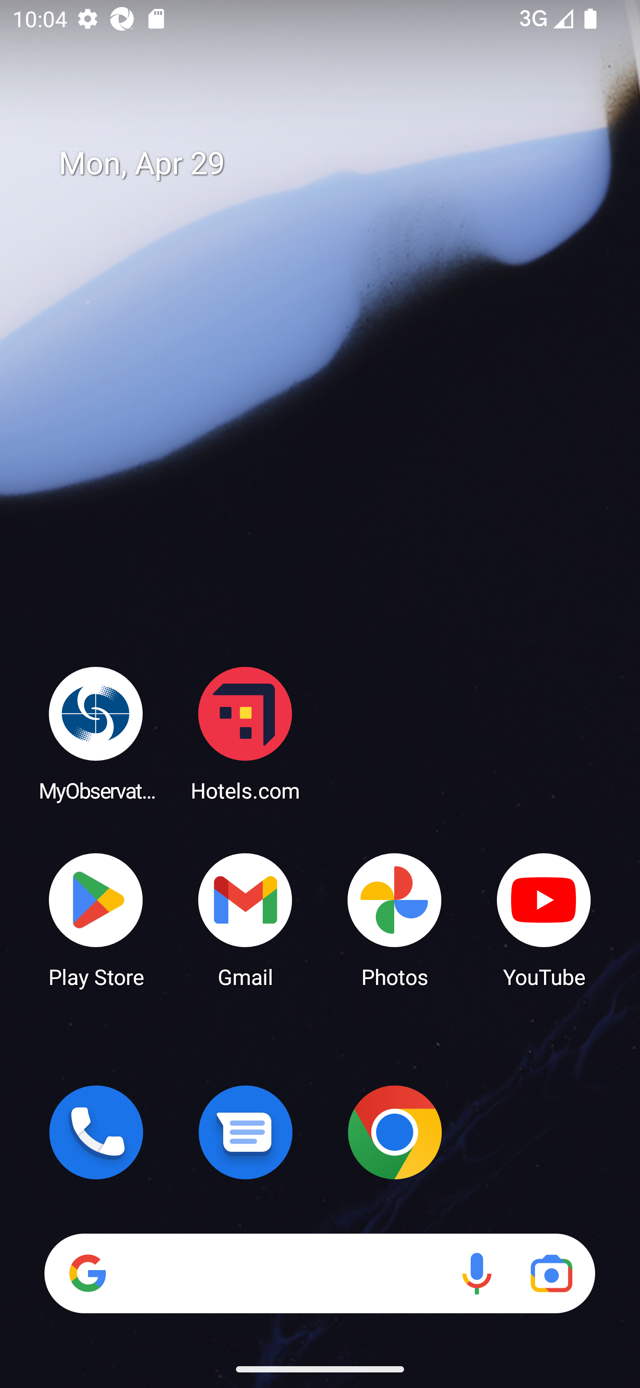  I want to click on Voice search, so click(476, 1273).